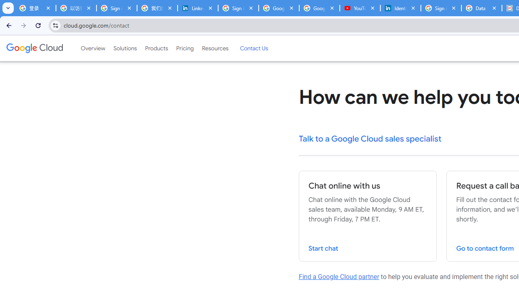  Describe the element at coordinates (157, 48) in the screenshot. I see `Products` at that location.